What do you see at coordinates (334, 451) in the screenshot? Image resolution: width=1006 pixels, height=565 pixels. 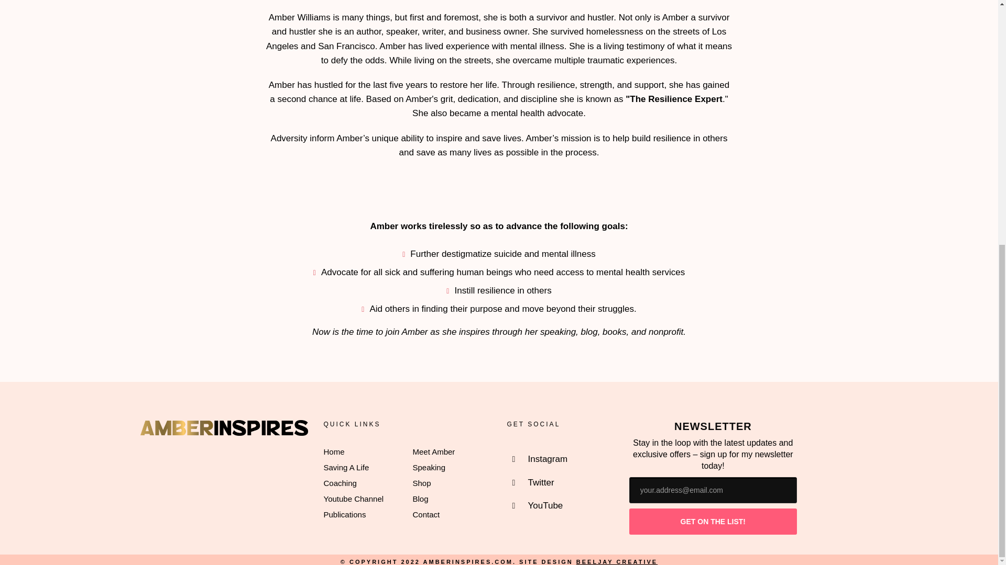 I see `Home` at bounding box center [334, 451].